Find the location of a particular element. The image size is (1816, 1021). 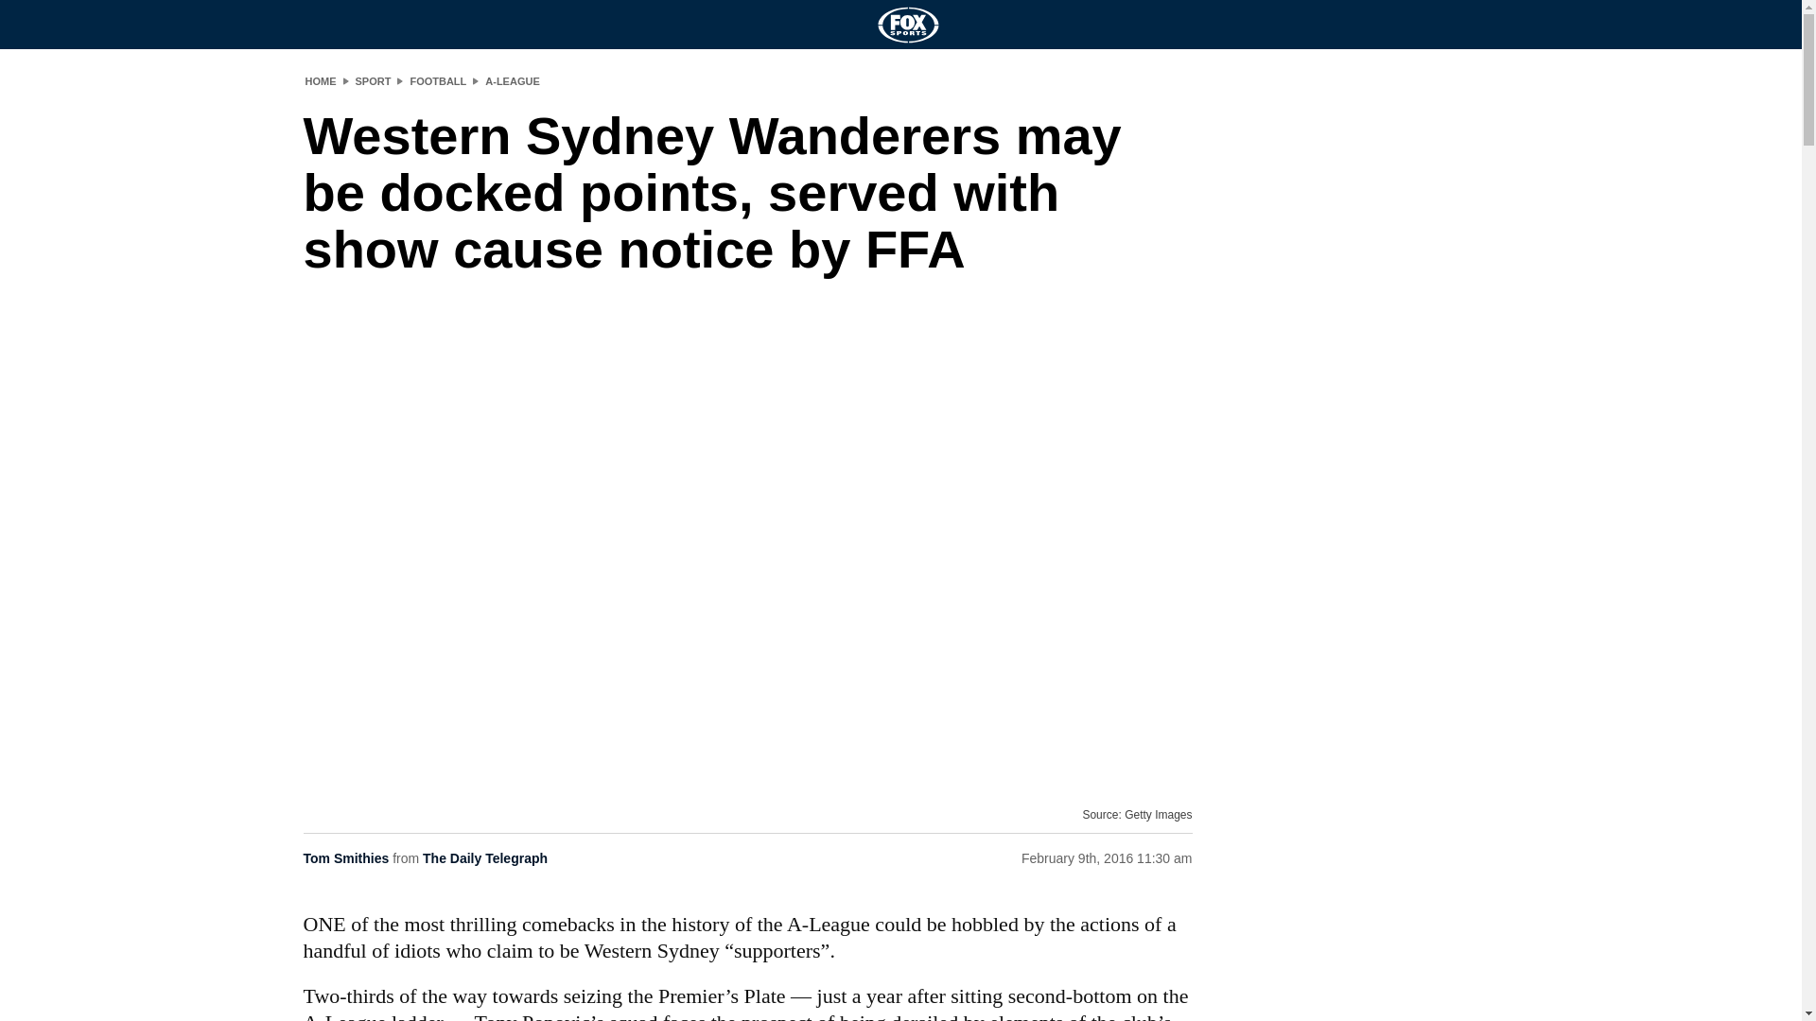

A-LEAGUE is located at coordinates (512, 80).